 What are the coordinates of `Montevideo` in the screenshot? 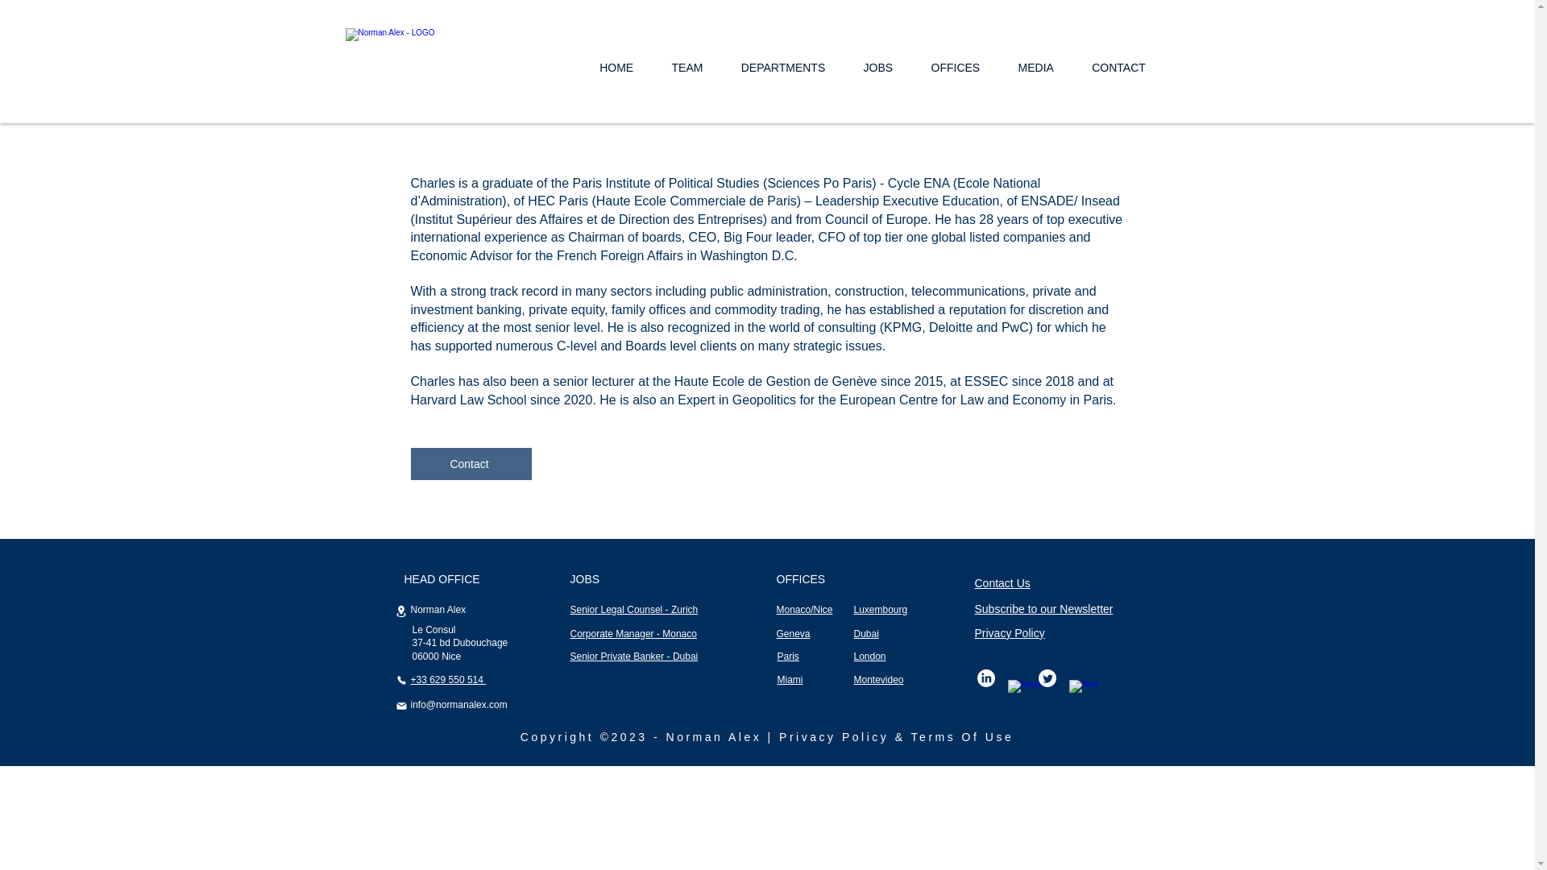 It's located at (878, 680).